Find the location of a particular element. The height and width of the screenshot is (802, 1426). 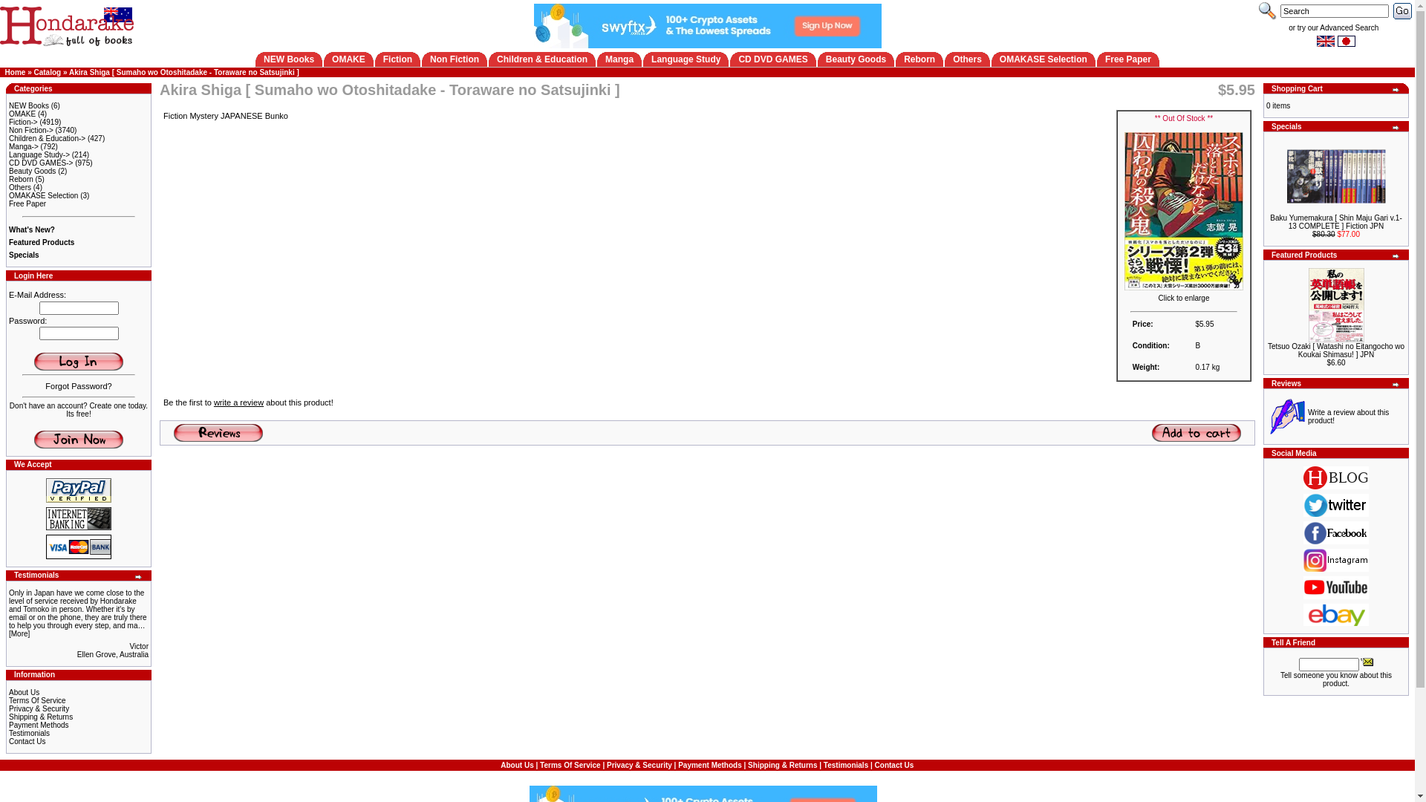

 more  is located at coordinates (1396, 256).